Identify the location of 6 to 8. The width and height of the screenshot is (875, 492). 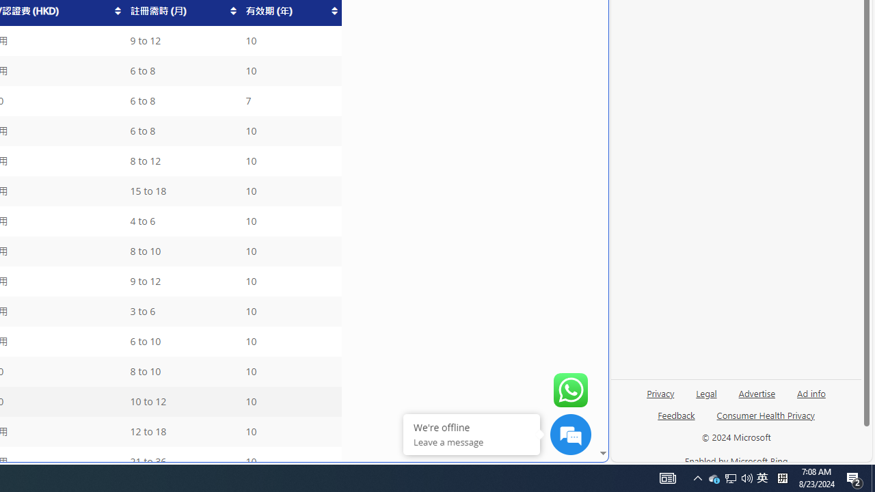
(182, 131).